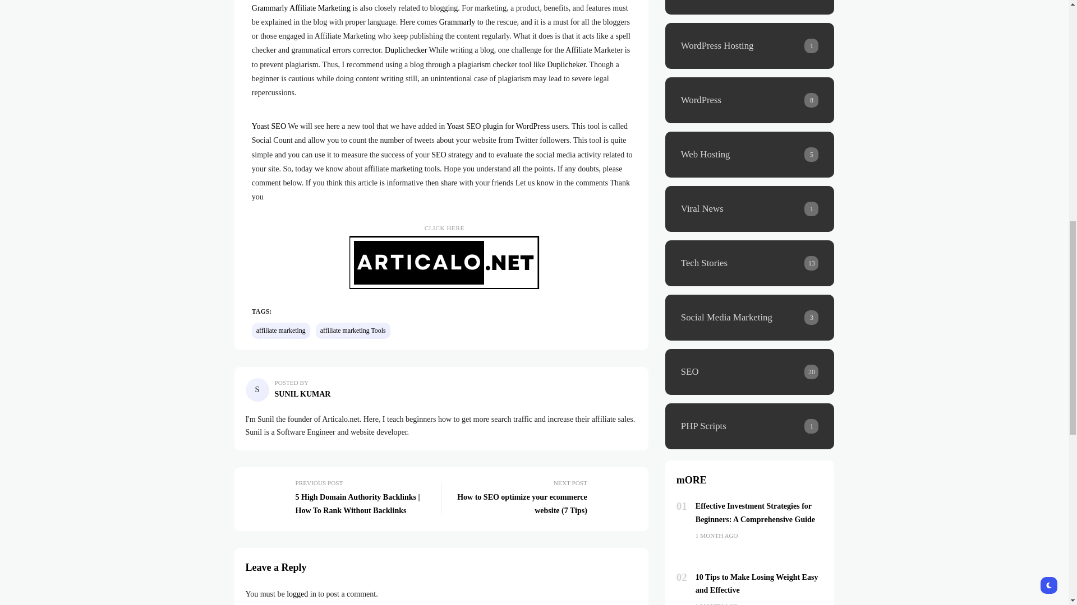  I want to click on Grammarly, so click(458, 22).